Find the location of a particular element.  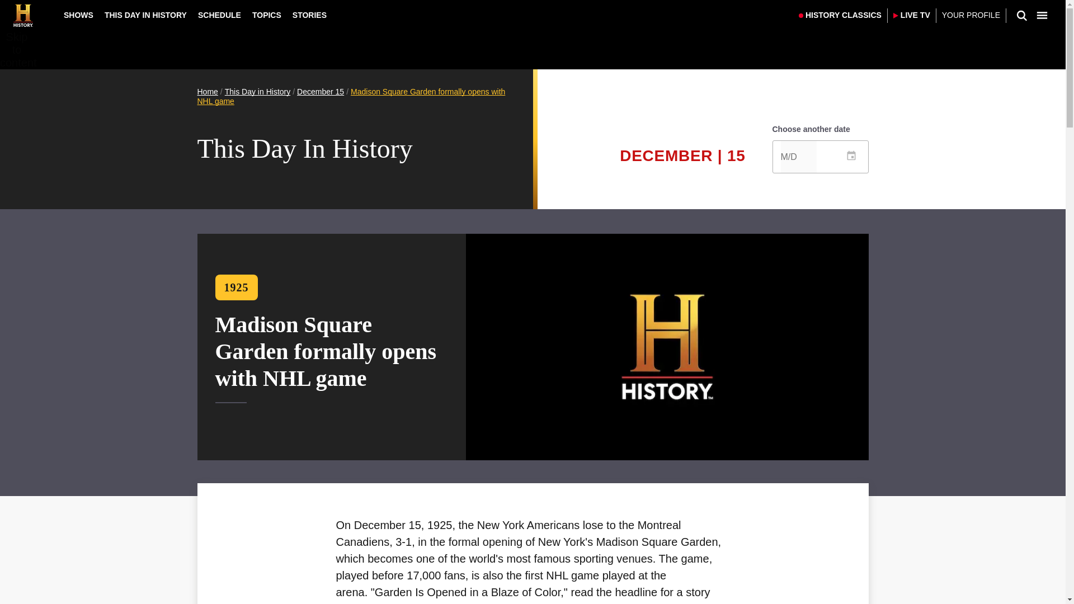

STORIES is located at coordinates (309, 15).